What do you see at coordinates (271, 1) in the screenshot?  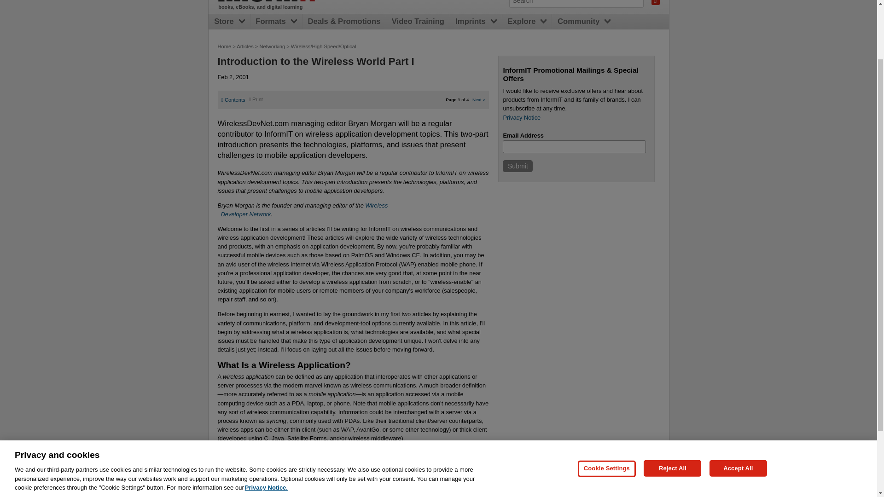 I see `Privacy Notice` at bounding box center [271, 1].